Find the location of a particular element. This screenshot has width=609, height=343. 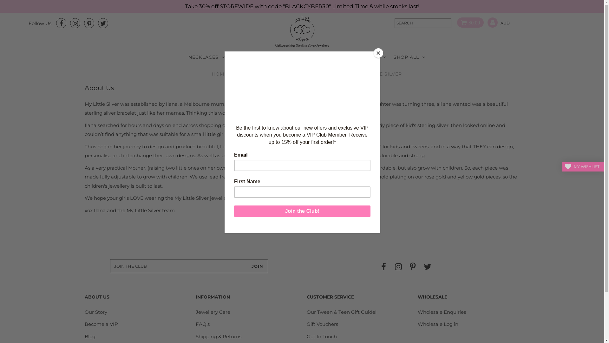

PENDANTS is located at coordinates (369, 57).